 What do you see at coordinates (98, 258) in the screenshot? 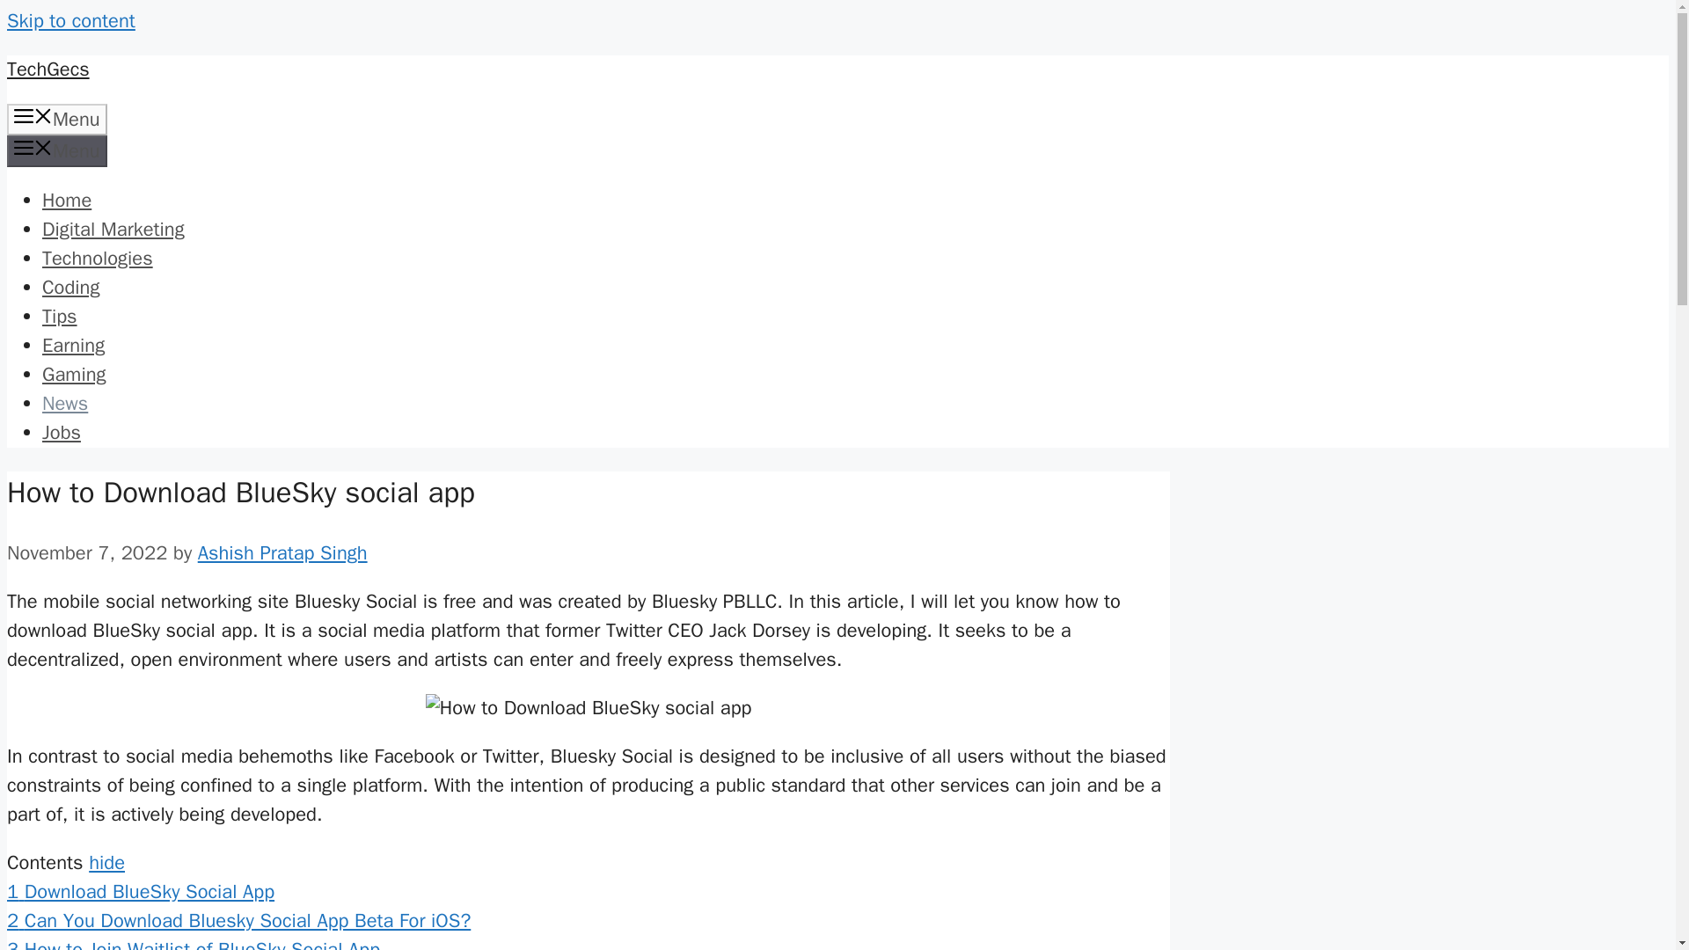
I see `Technologies` at bounding box center [98, 258].